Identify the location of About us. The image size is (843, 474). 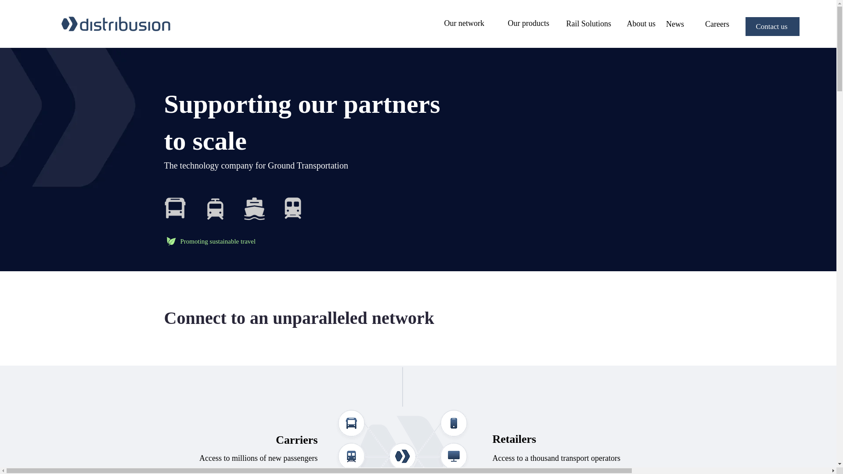
(641, 24).